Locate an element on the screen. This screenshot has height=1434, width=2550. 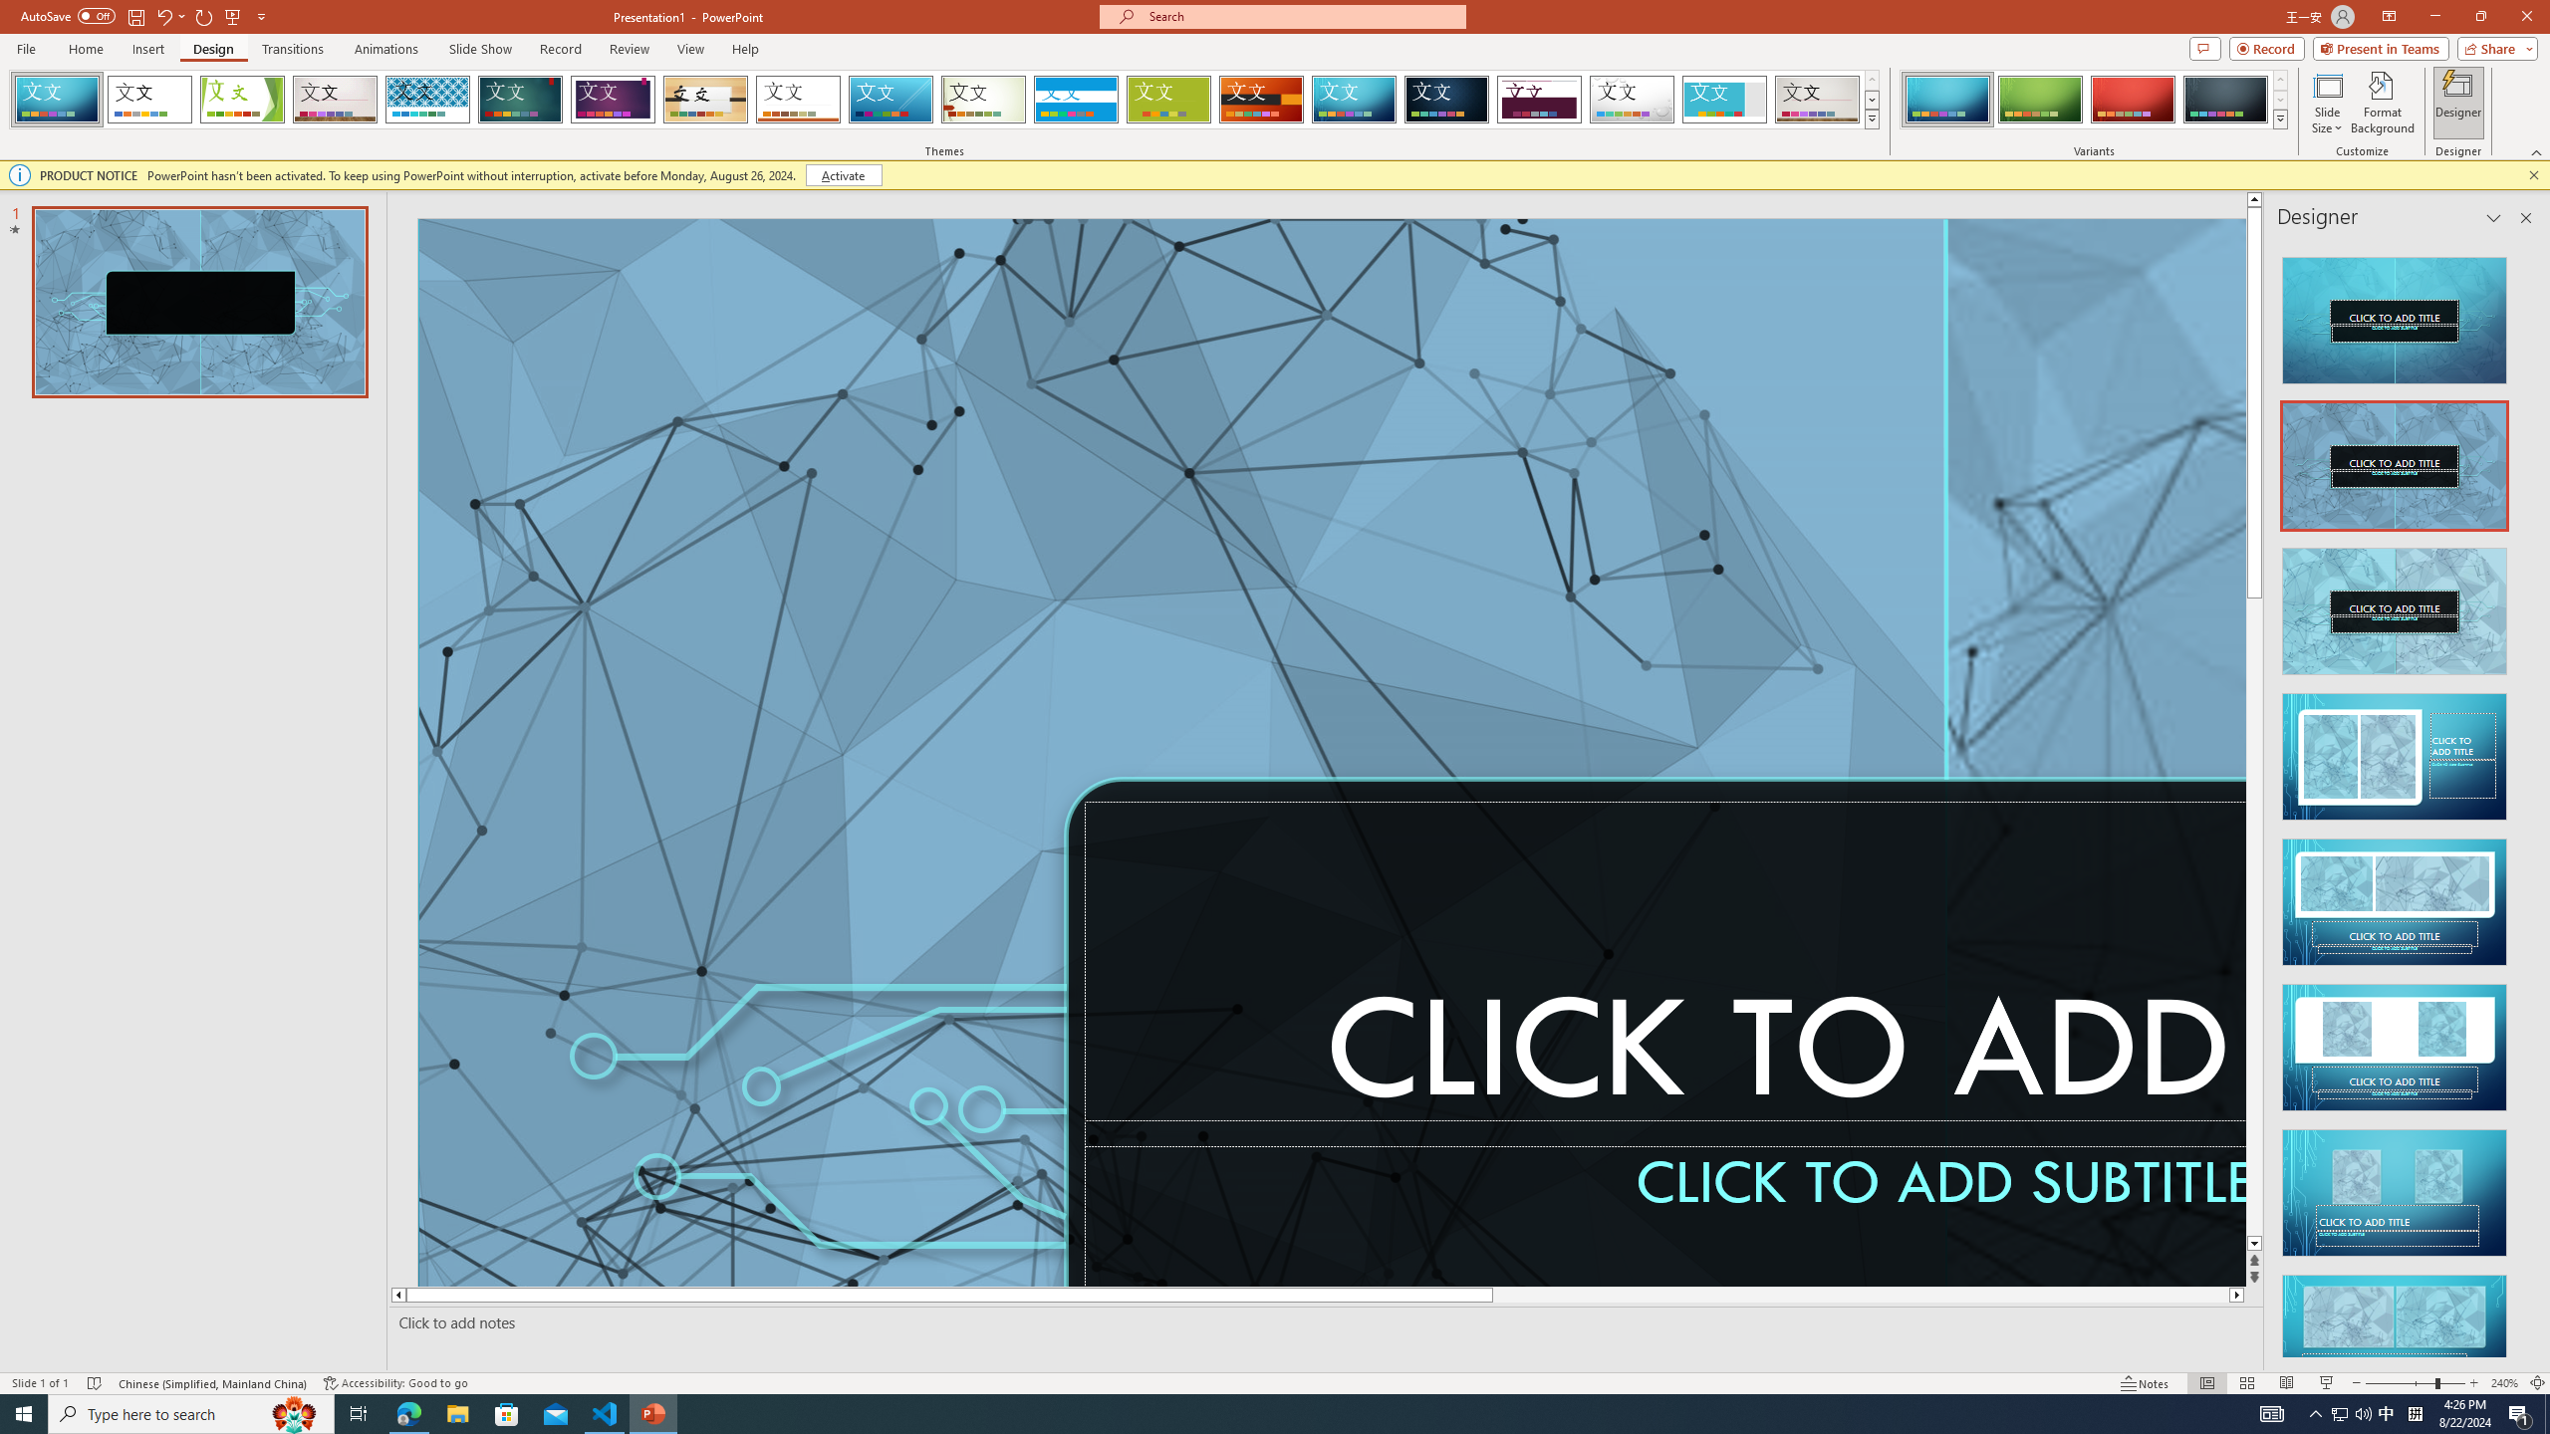
Organic is located at coordinates (706, 100).